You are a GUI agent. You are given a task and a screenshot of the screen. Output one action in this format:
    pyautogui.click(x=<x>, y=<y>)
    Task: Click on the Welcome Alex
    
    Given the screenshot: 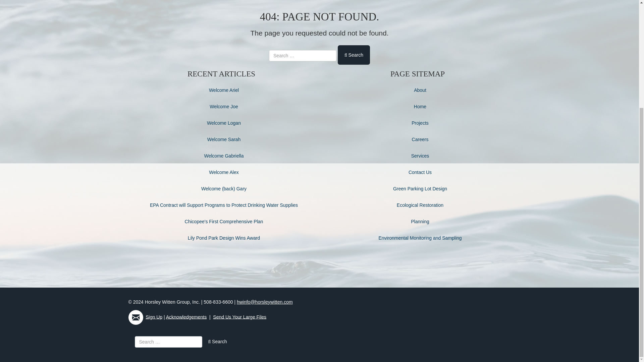 What is the action you would take?
    pyautogui.click(x=223, y=172)
    